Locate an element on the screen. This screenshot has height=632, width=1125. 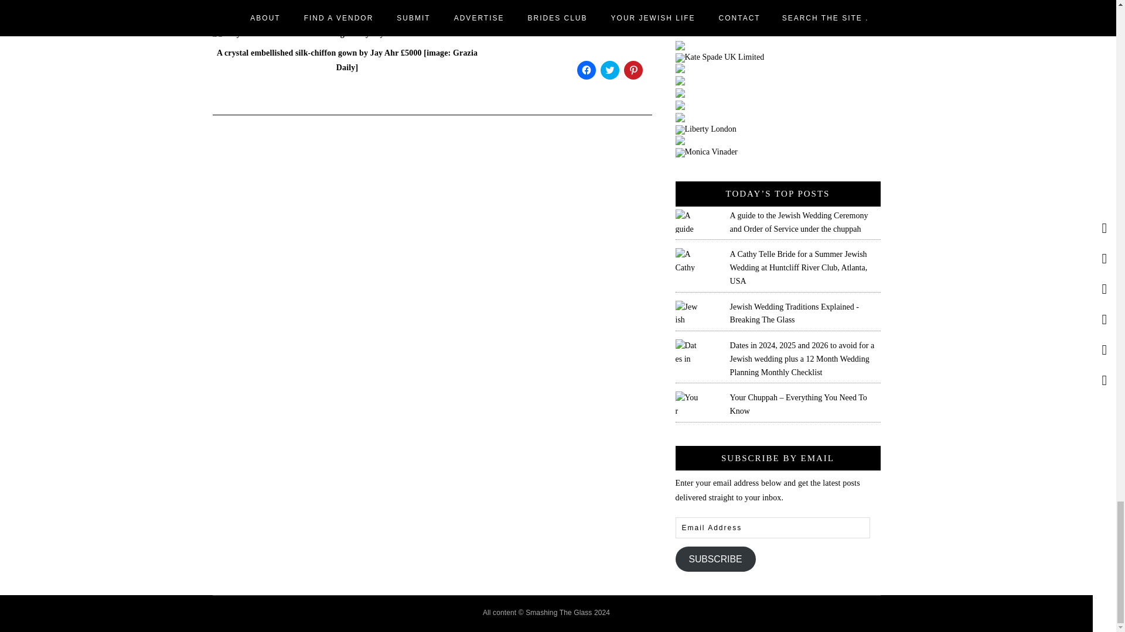
Click to share on Twitter is located at coordinates (609, 70).